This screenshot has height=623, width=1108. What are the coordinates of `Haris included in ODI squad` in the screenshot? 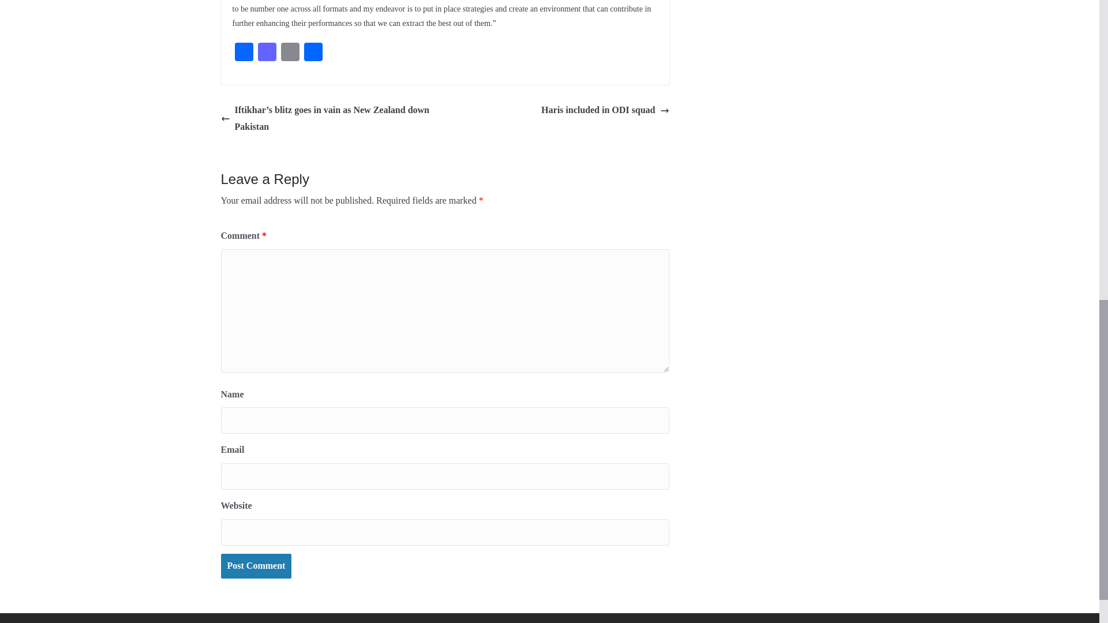 It's located at (605, 111).